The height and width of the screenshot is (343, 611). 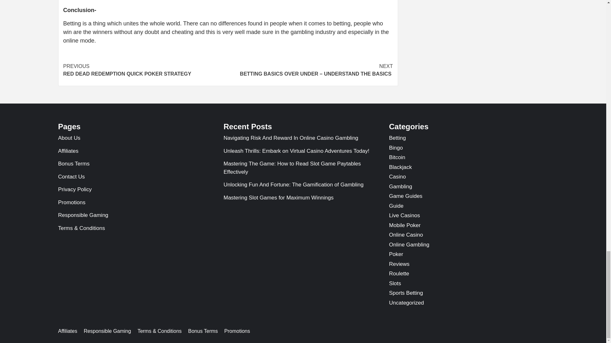 What do you see at coordinates (137, 165) in the screenshot?
I see `Bonus Terms` at bounding box center [137, 165].